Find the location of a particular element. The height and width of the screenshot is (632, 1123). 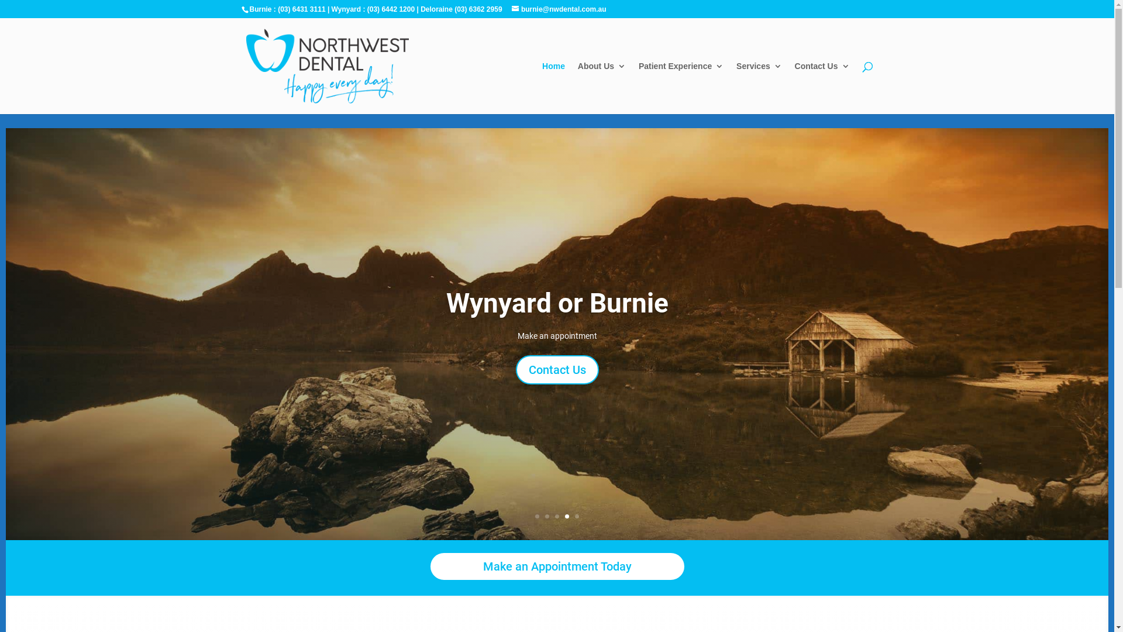

2 is located at coordinates (547, 516).